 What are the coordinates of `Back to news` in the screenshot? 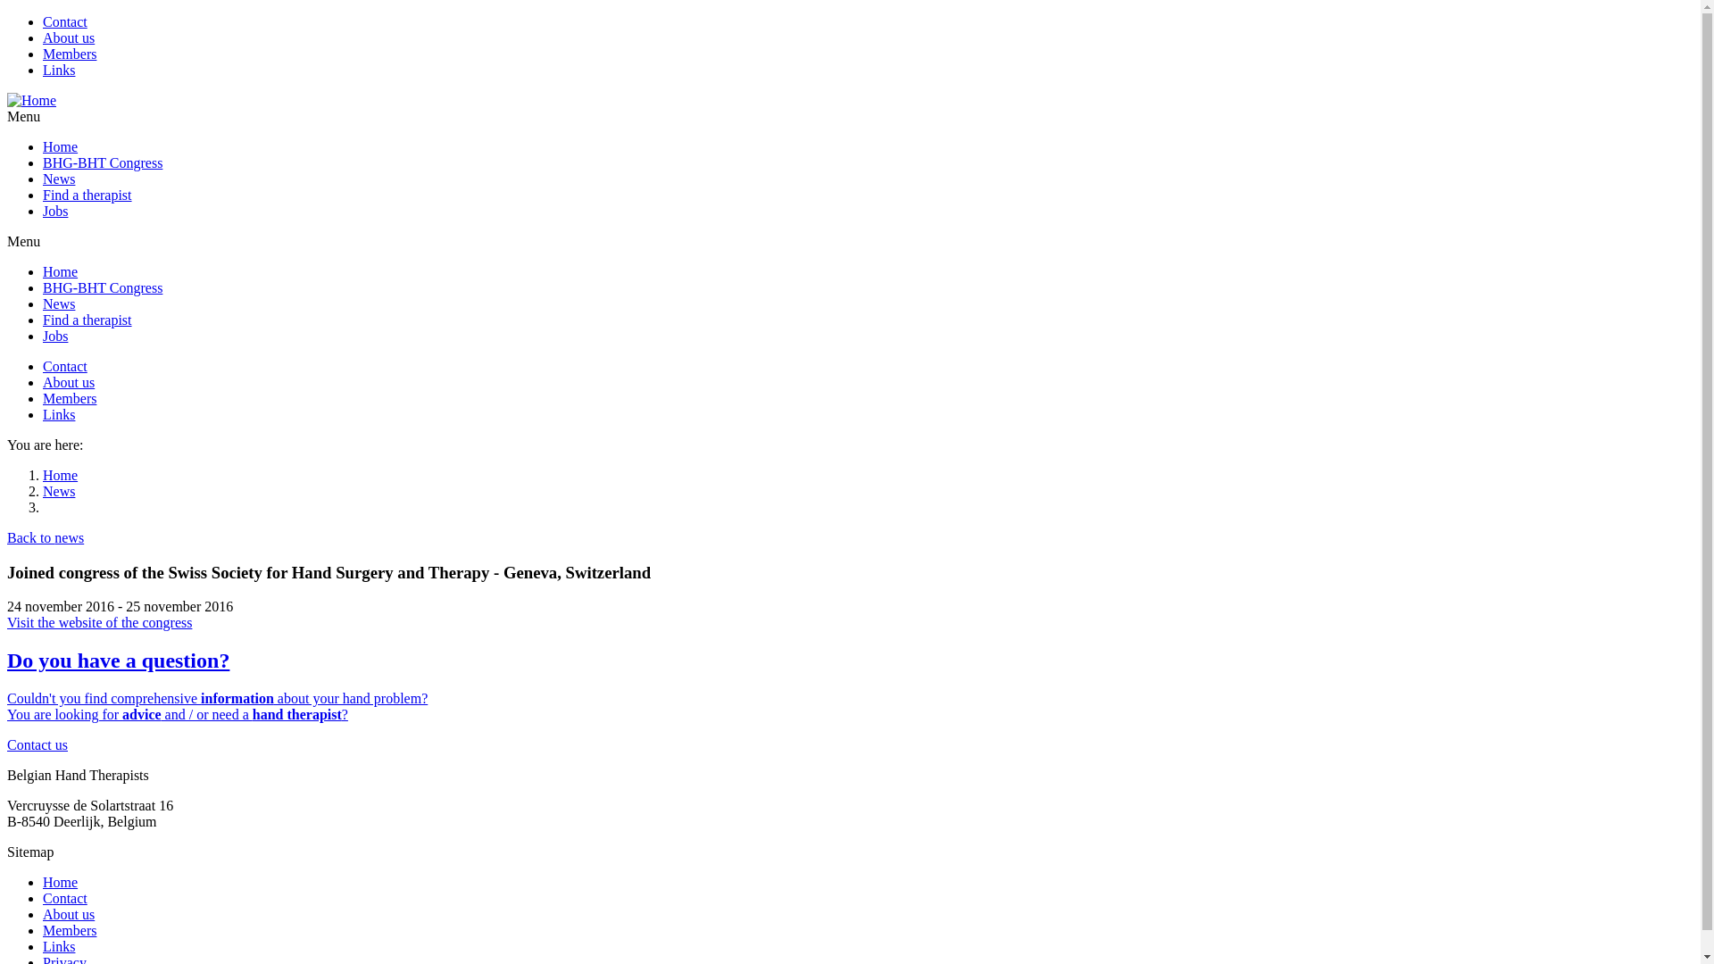 It's located at (46, 537).